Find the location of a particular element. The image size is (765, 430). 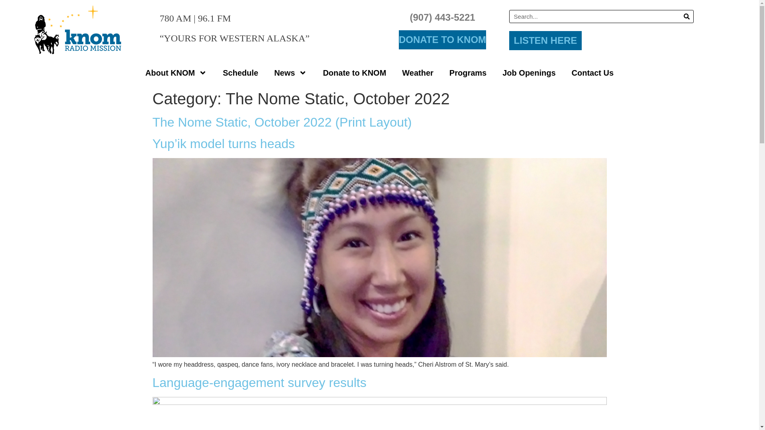

LISTEN HERE is located at coordinates (546, 41).